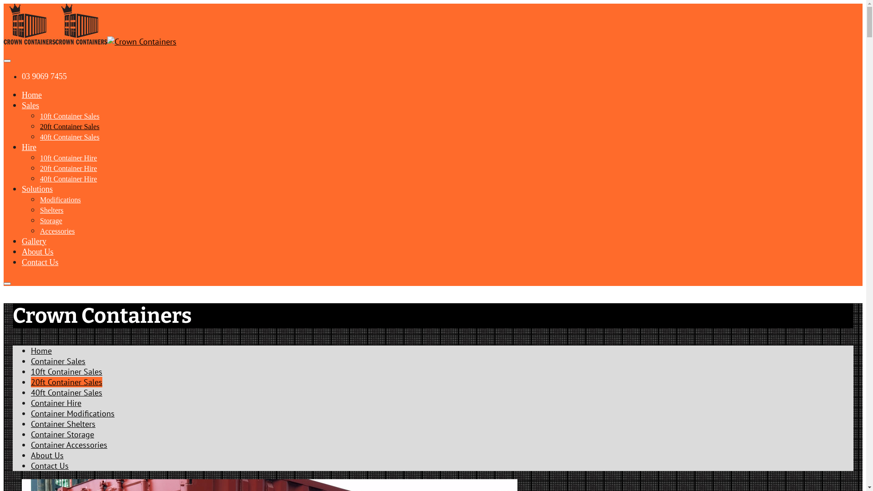 The width and height of the screenshot is (873, 491). Describe the element at coordinates (63, 435) in the screenshot. I see `Container Storage` at that location.